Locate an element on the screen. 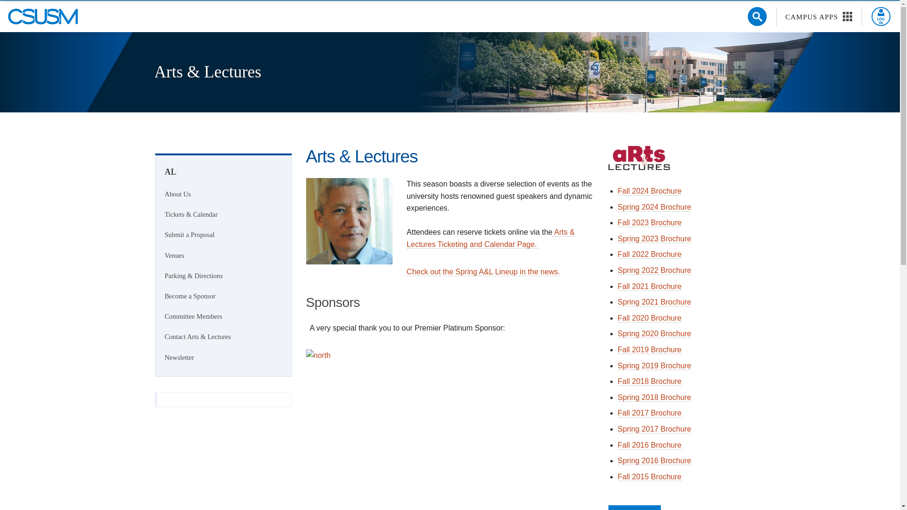 The image size is (907, 510). ncity - External website is located at coordinates (450, 462).